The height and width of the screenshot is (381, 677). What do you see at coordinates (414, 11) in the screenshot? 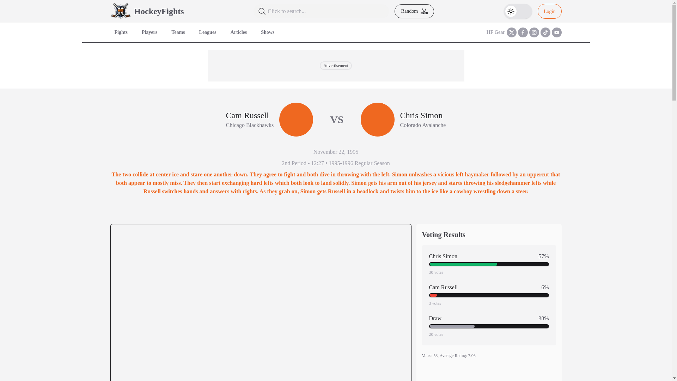
I see `Random` at bounding box center [414, 11].